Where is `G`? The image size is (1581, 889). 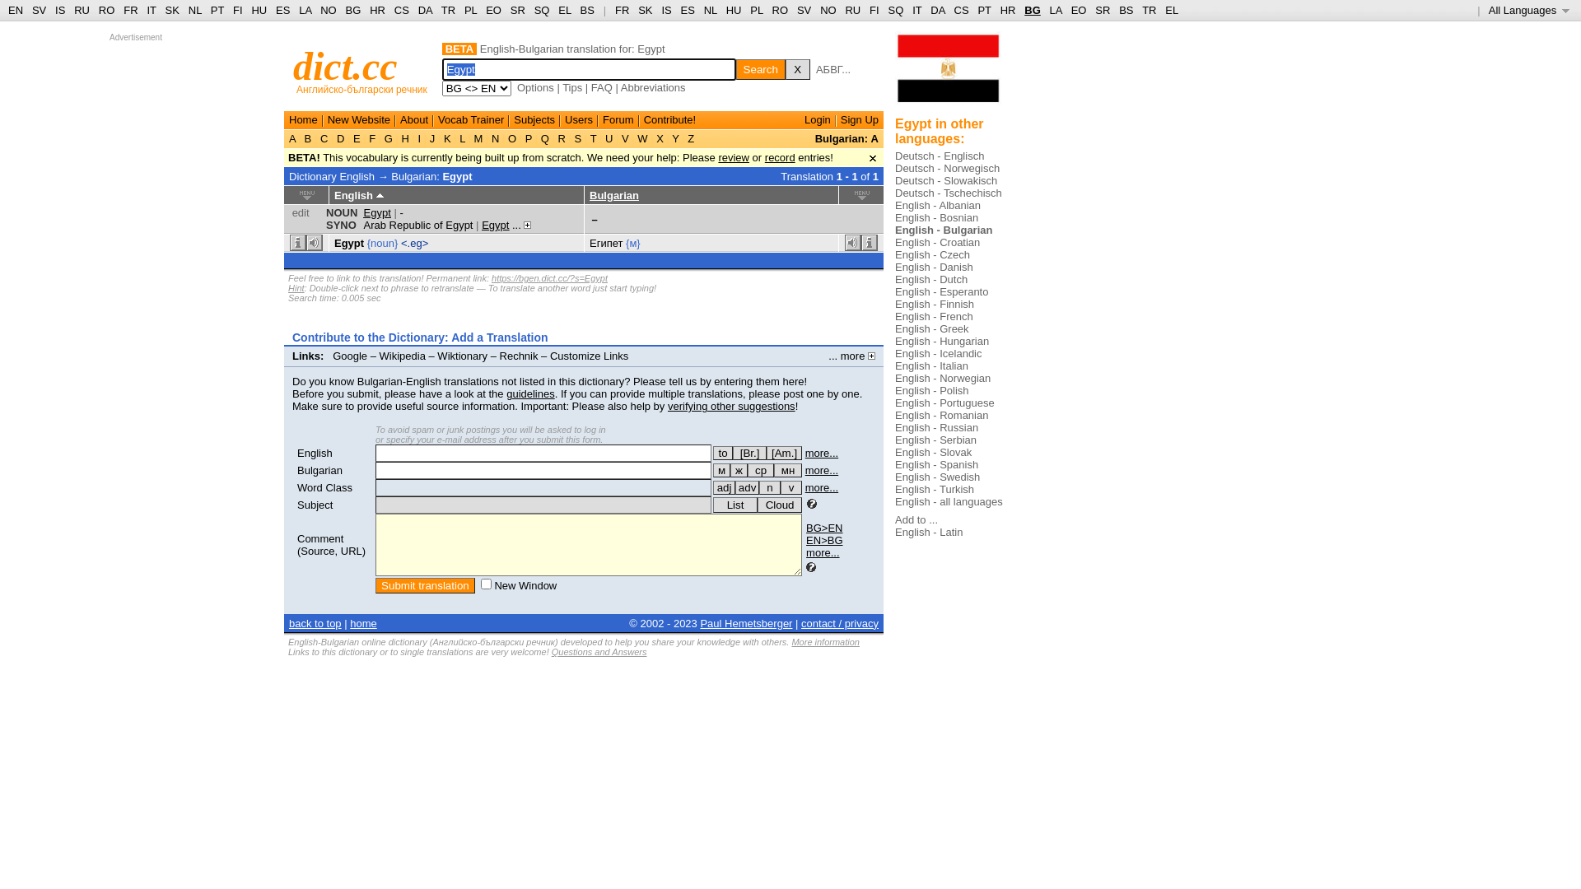 G is located at coordinates (389, 138).